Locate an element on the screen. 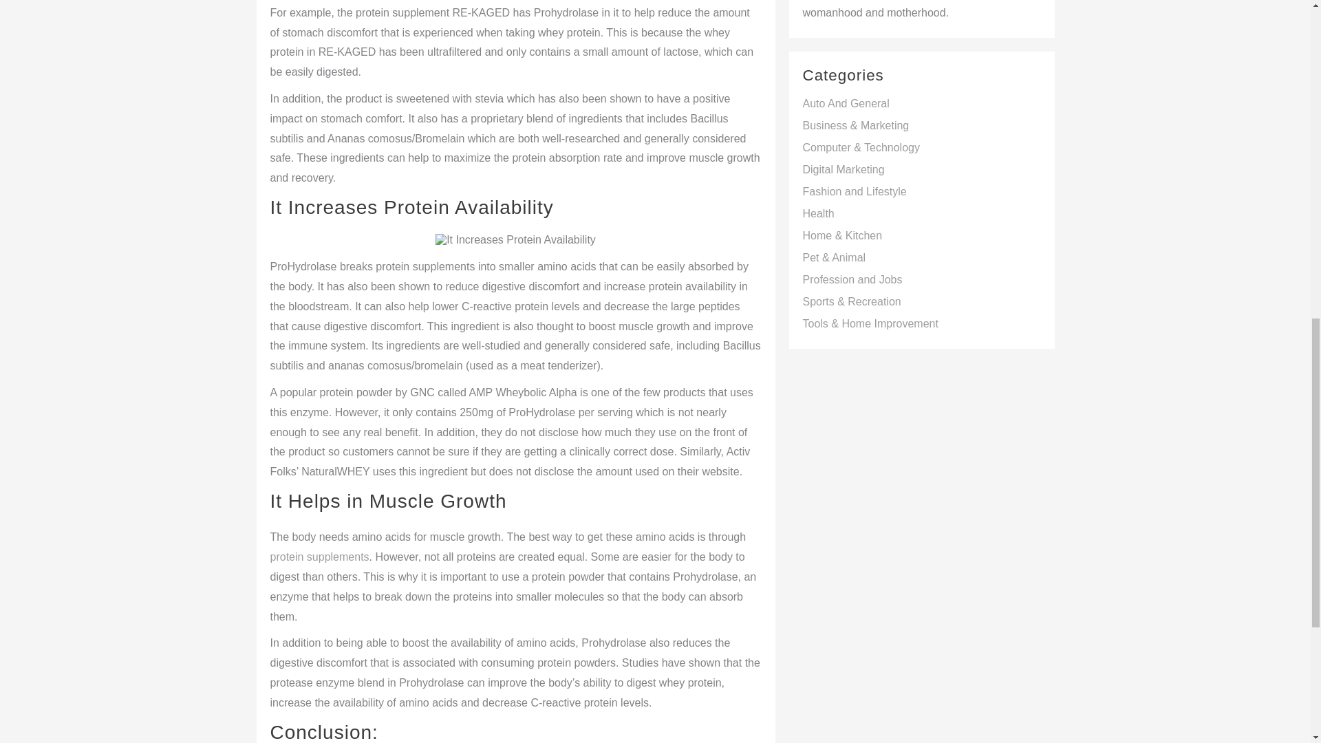 This screenshot has height=743, width=1321. Health is located at coordinates (817, 213).